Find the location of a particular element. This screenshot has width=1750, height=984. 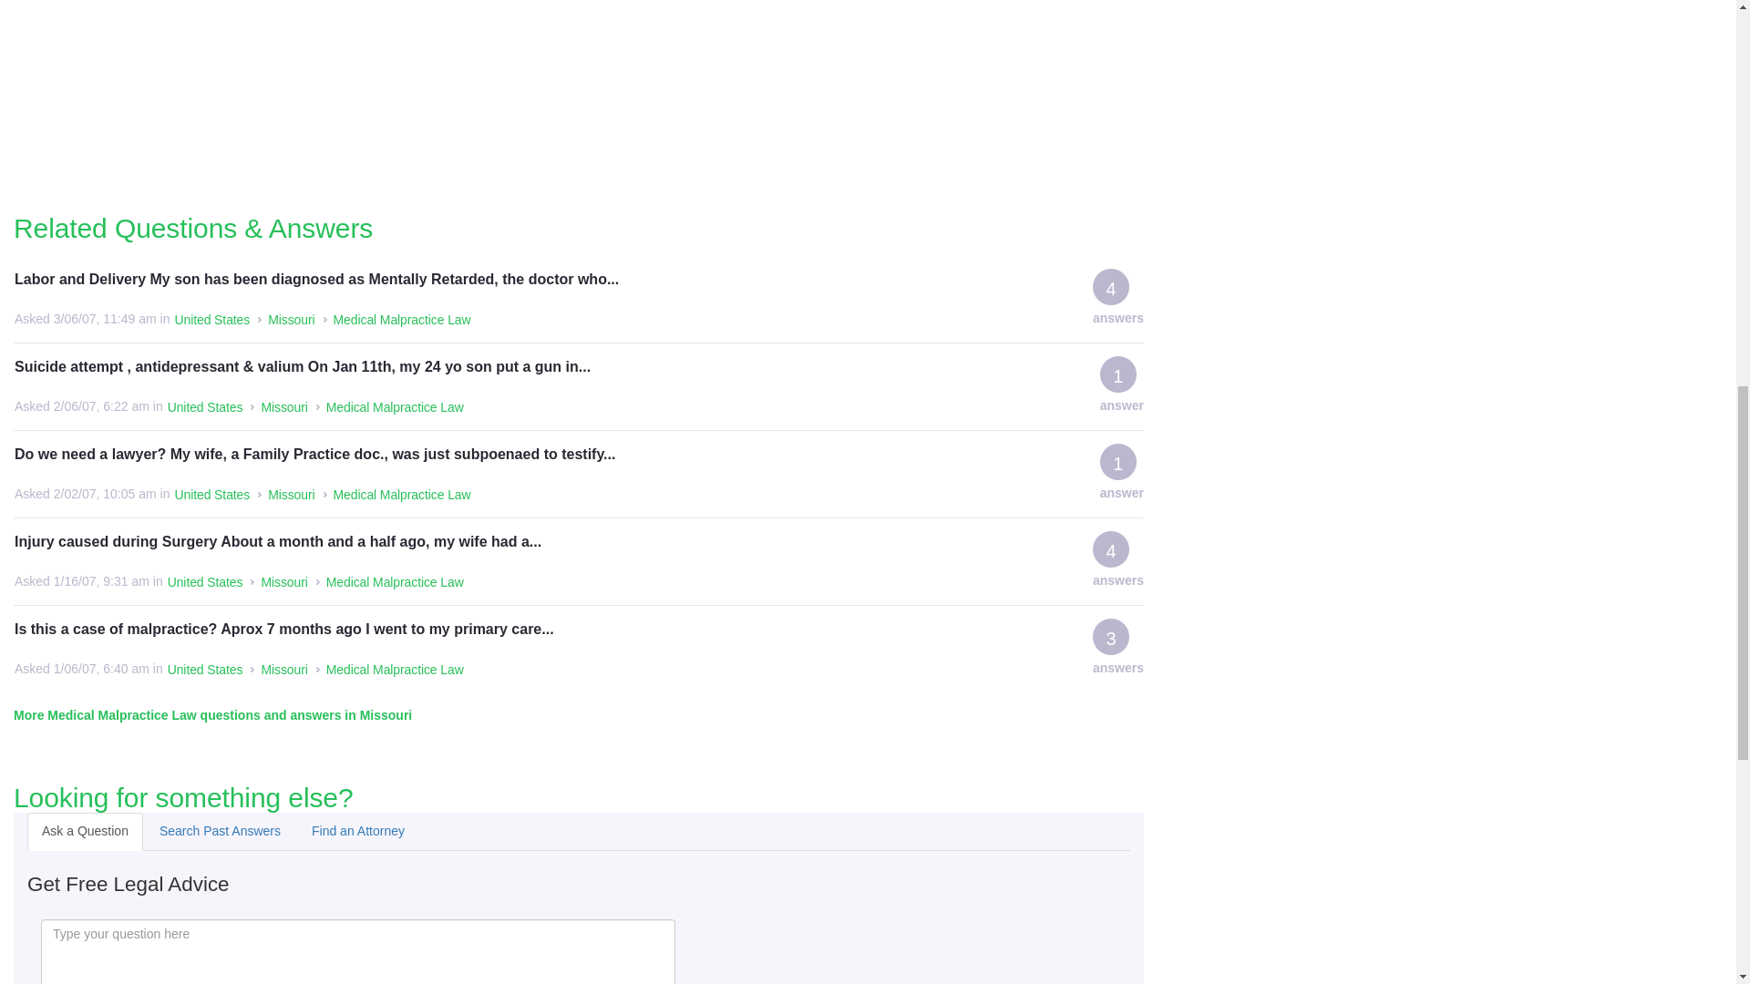

United States is located at coordinates (205, 583).